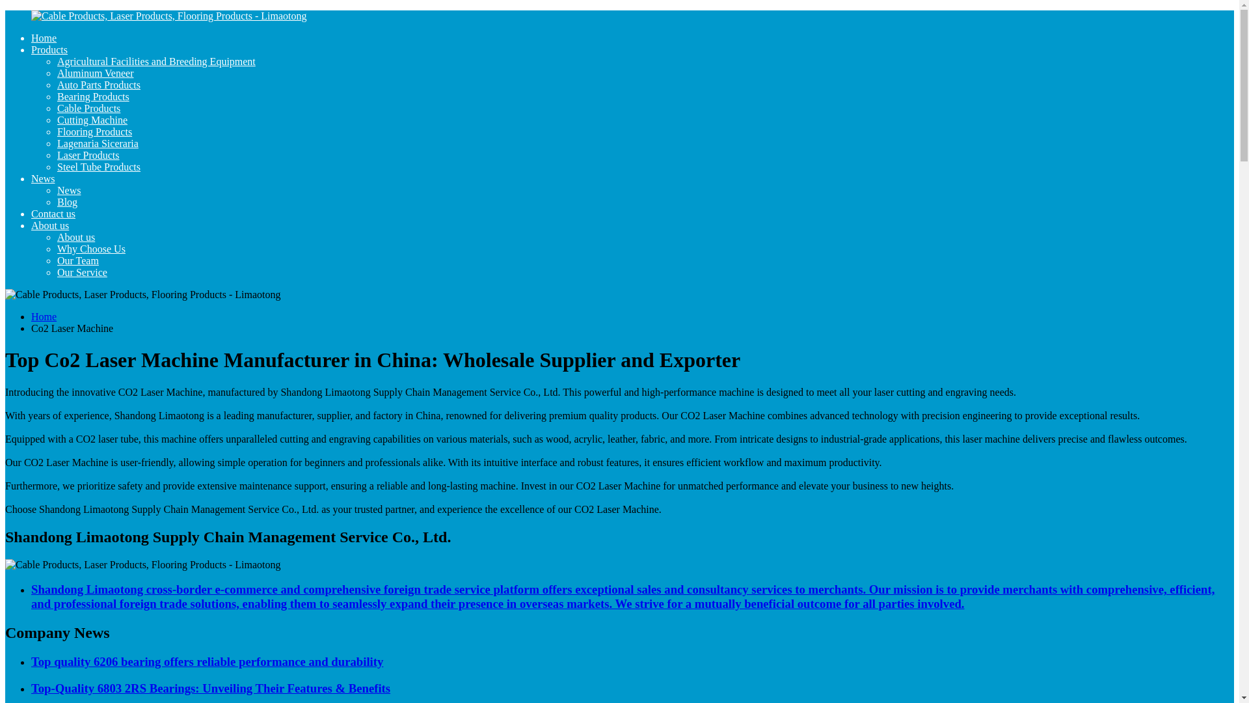 The width and height of the screenshot is (1249, 703). Describe the element at coordinates (156, 61) in the screenshot. I see `Agricultural Facilities and Breeding Equipment` at that location.